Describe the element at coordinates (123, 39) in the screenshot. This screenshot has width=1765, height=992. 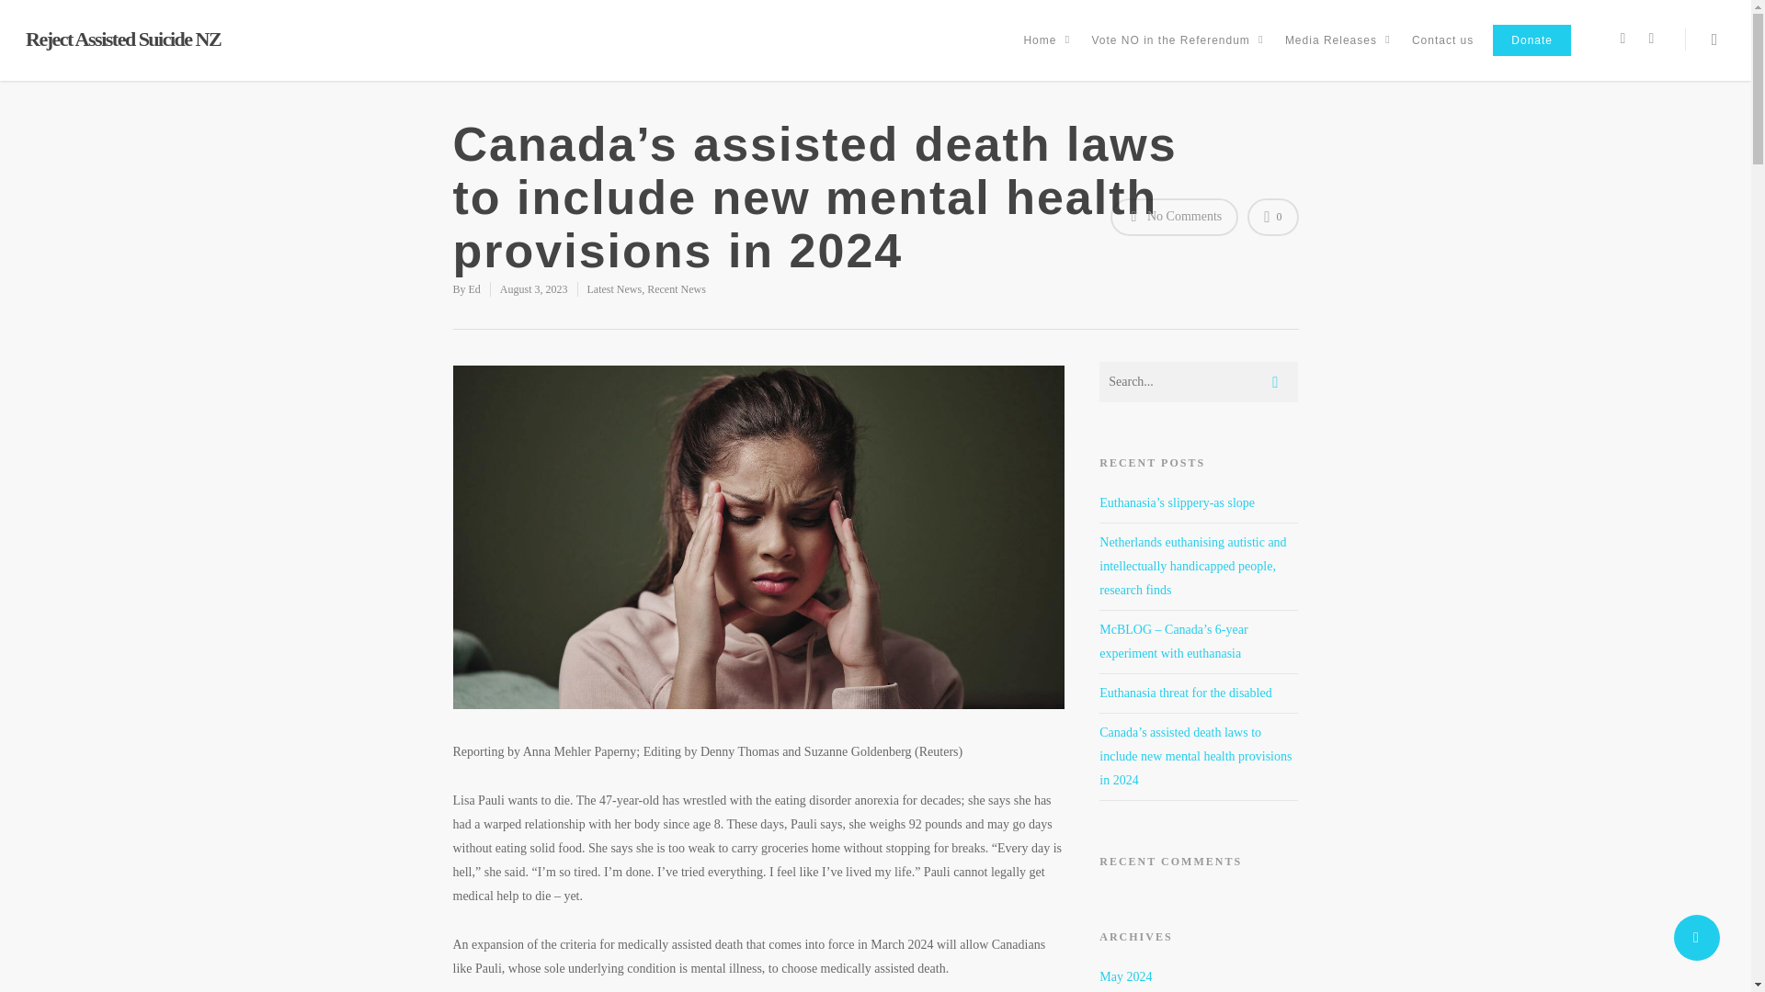
I see `Reject Assisted Suicide NZ` at that location.